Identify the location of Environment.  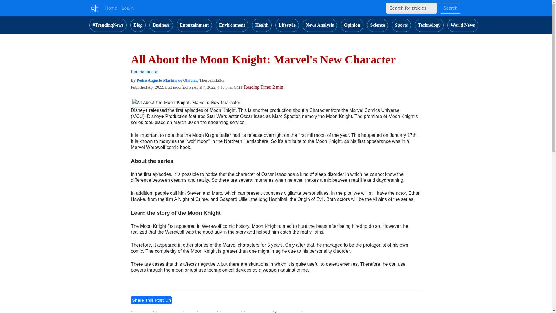
(232, 25).